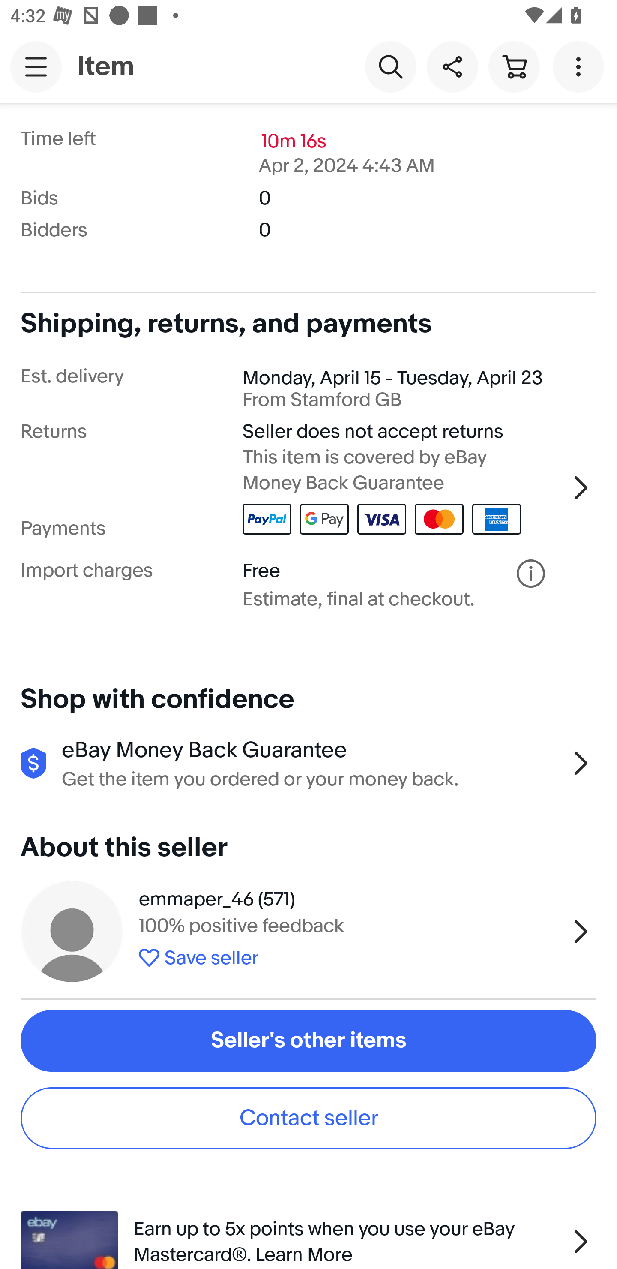 This screenshot has height=1269, width=617. I want to click on Terms and conditions - Import charges, so click(530, 574).